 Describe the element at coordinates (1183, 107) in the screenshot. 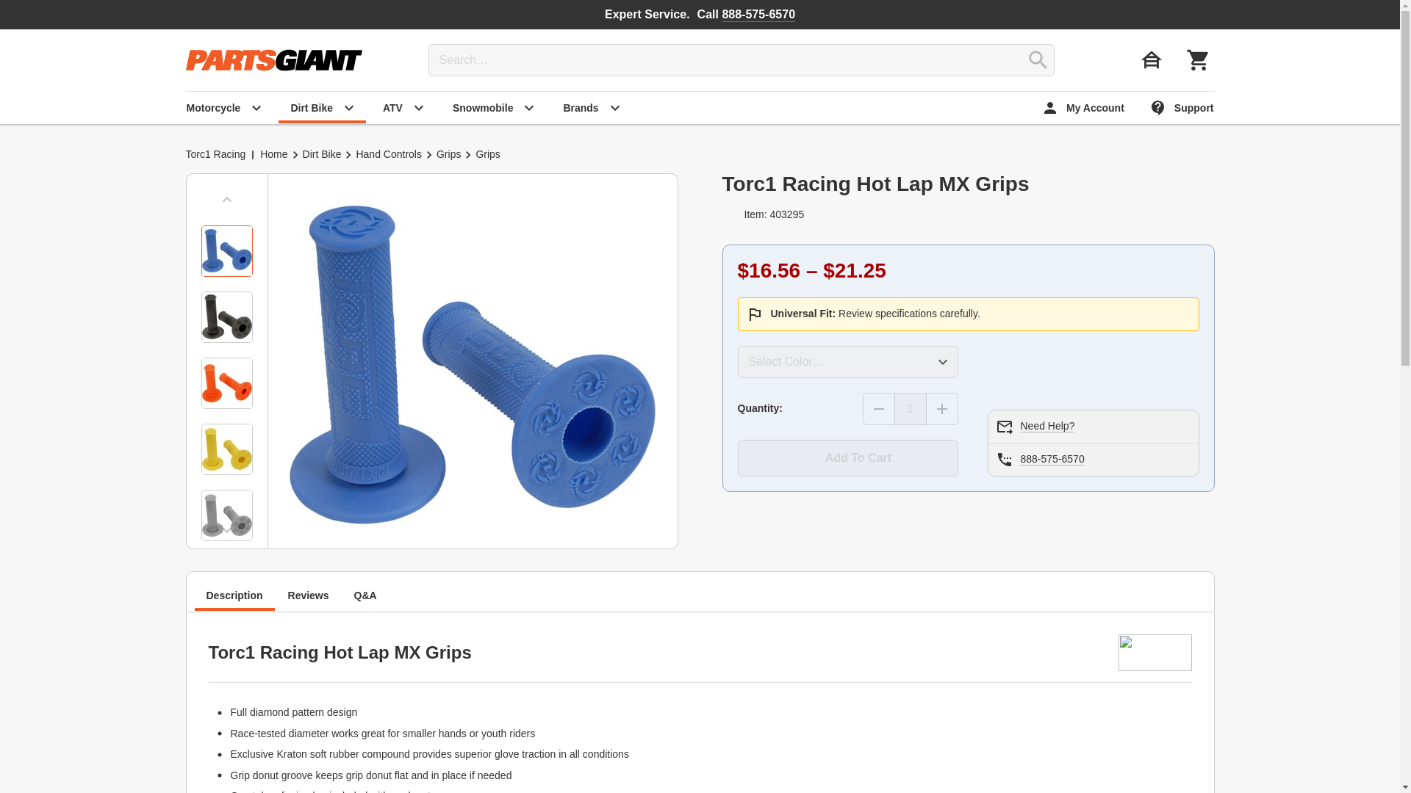

I see `Support` at that location.